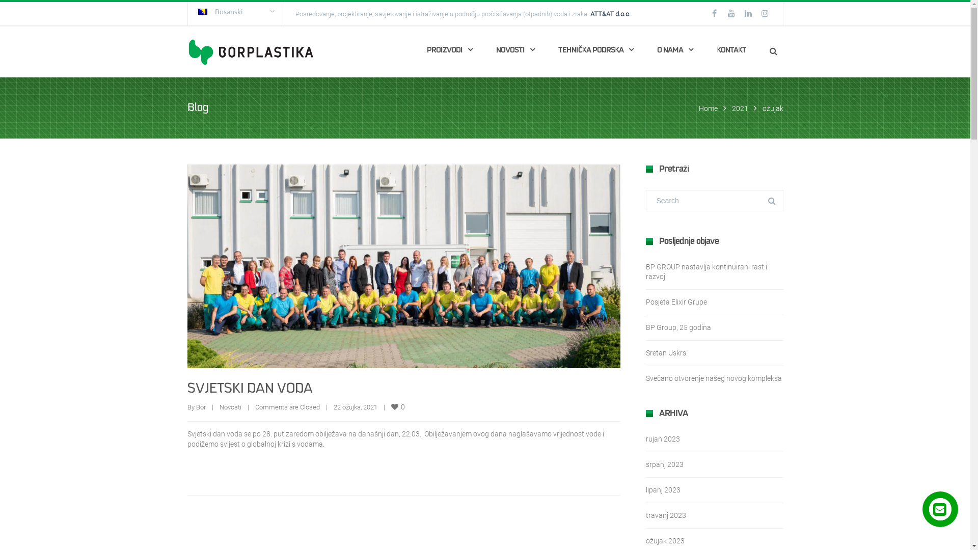  I want to click on PROIZVODI, so click(449, 52).